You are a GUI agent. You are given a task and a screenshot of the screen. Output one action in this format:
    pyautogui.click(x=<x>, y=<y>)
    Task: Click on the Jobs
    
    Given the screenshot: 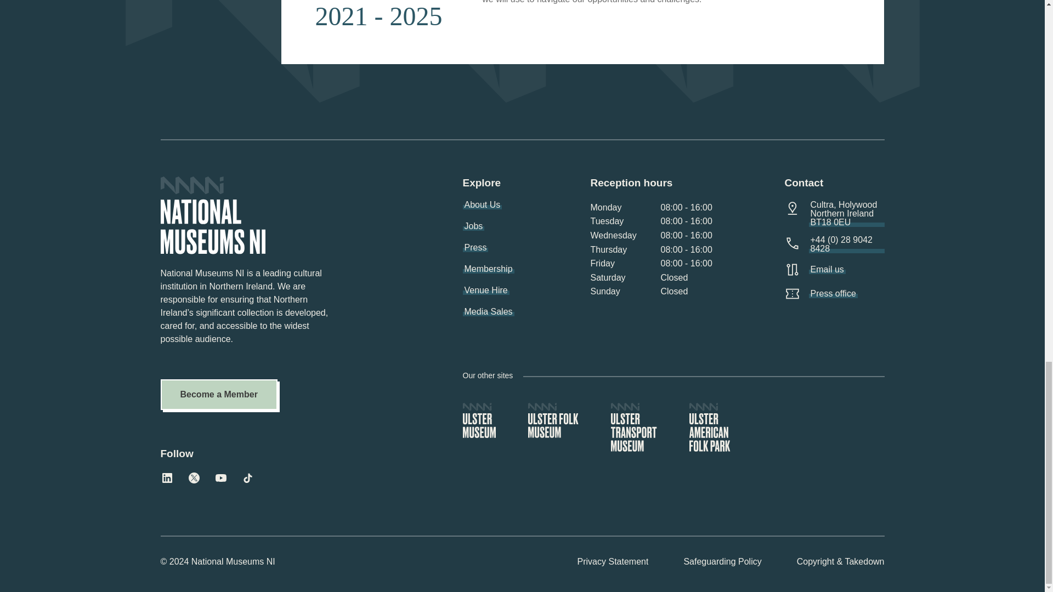 What is the action you would take?
    pyautogui.click(x=474, y=226)
    